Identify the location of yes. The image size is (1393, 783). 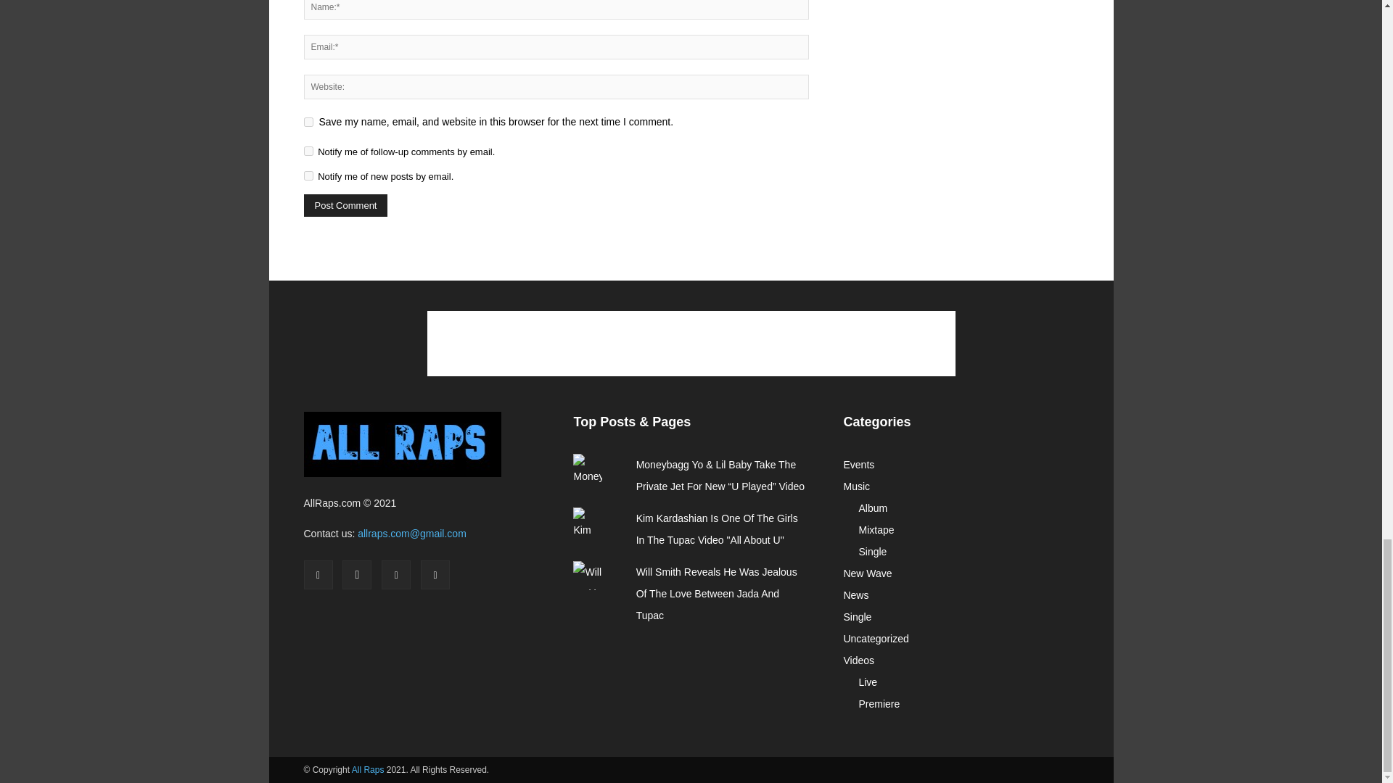
(308, 122).